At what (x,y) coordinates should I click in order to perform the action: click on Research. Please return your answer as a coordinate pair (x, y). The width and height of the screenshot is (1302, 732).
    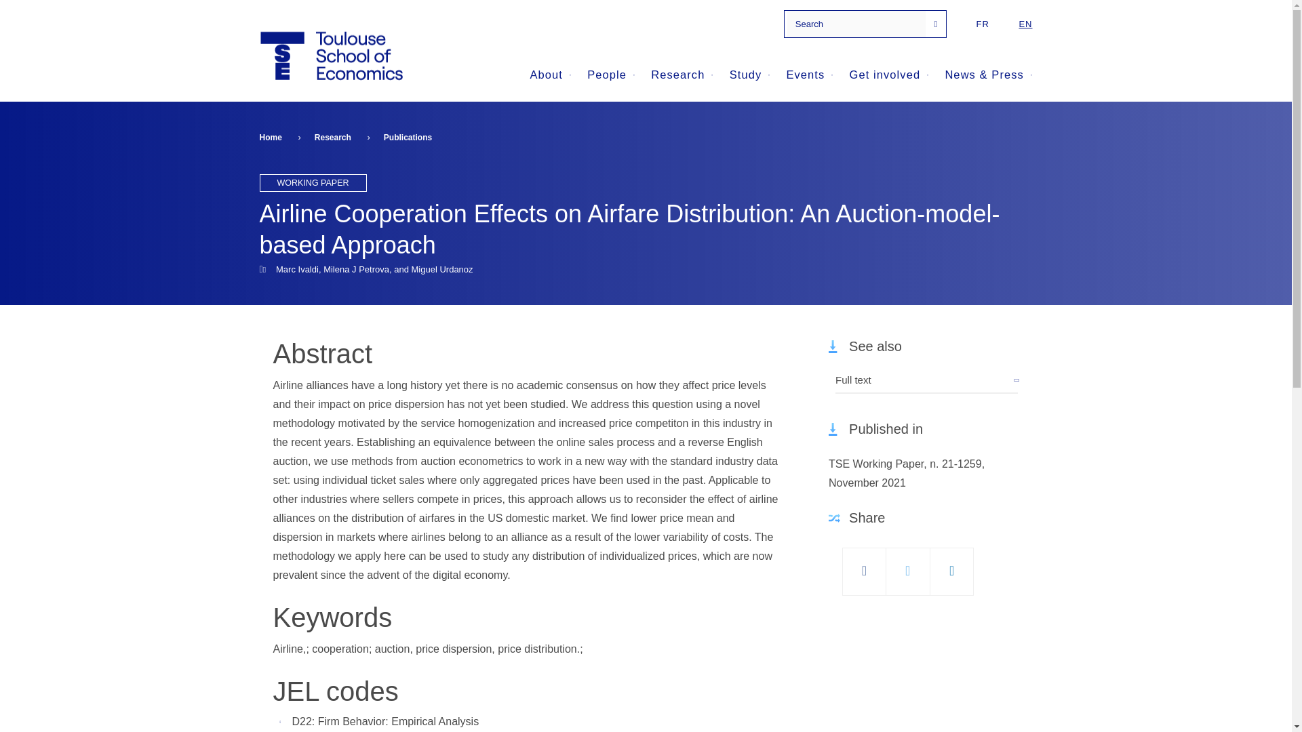
    Looking at the image, I should click on (682, 75).